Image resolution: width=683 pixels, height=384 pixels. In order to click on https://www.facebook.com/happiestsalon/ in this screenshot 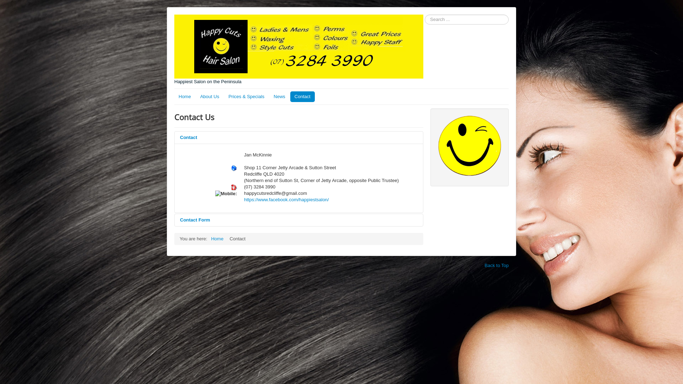, I will do `click(286, 200)`.